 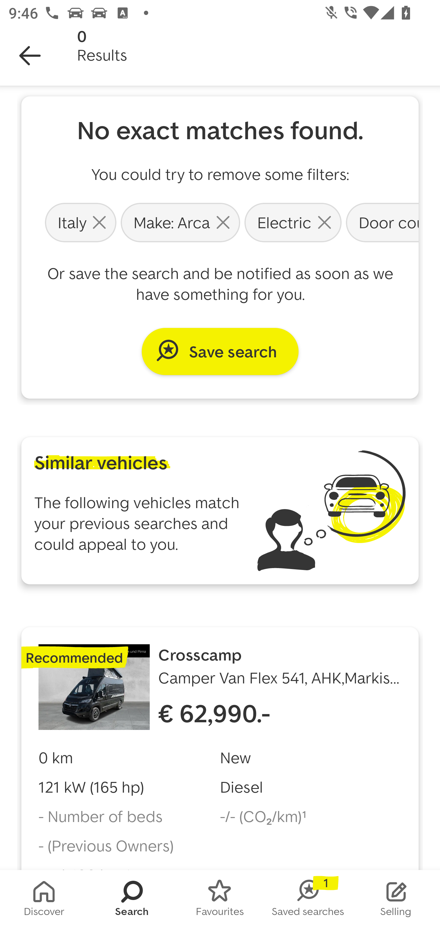 I want to click on SAVED_SEARCHES Saved searches 1, so click(x=308, y=900).